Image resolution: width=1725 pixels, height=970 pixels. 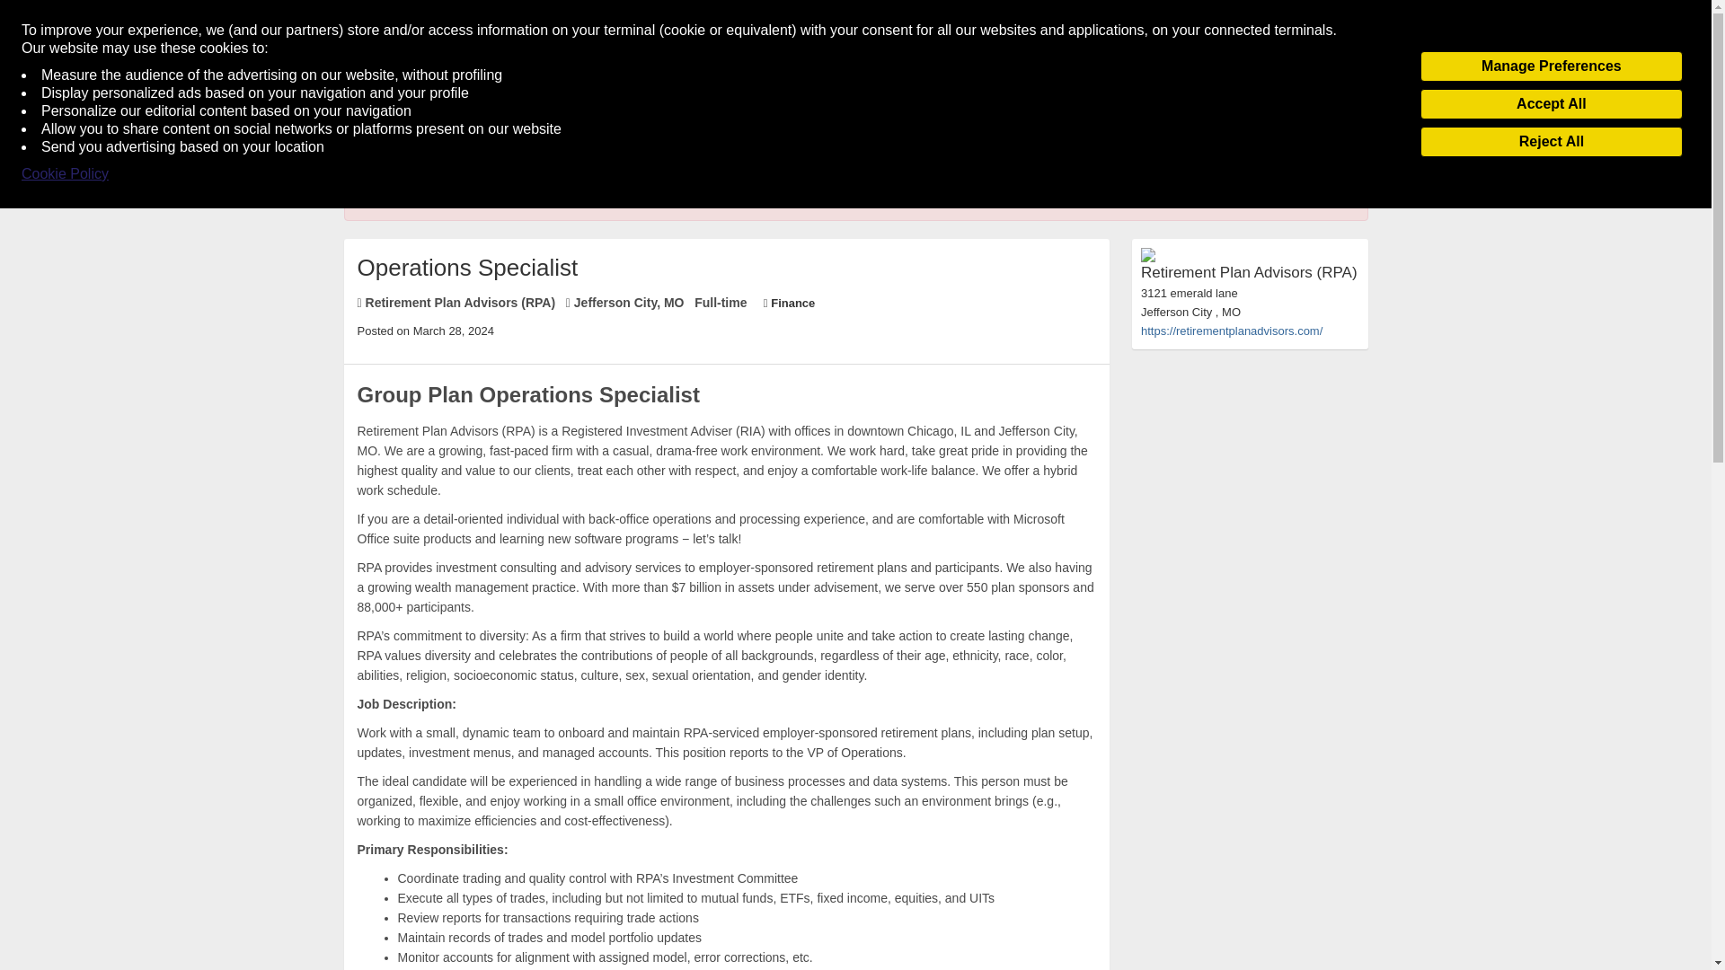 What do you see at coordinates (1551, 66) in the screenshot?
I see `Manage Preferences` at bounding box center [1551, 66].